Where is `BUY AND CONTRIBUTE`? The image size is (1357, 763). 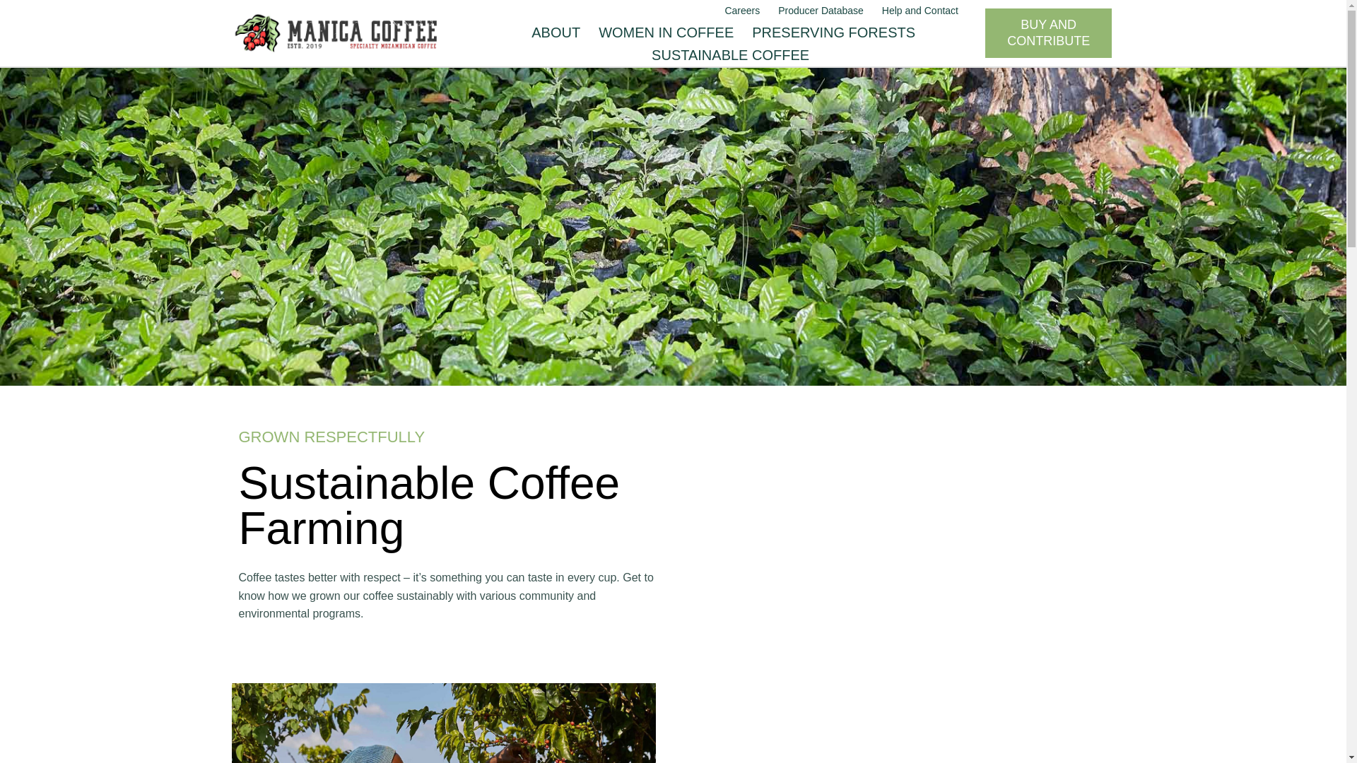 BUY AND CONTRIBUTE is located at coordinates (1047, 33).